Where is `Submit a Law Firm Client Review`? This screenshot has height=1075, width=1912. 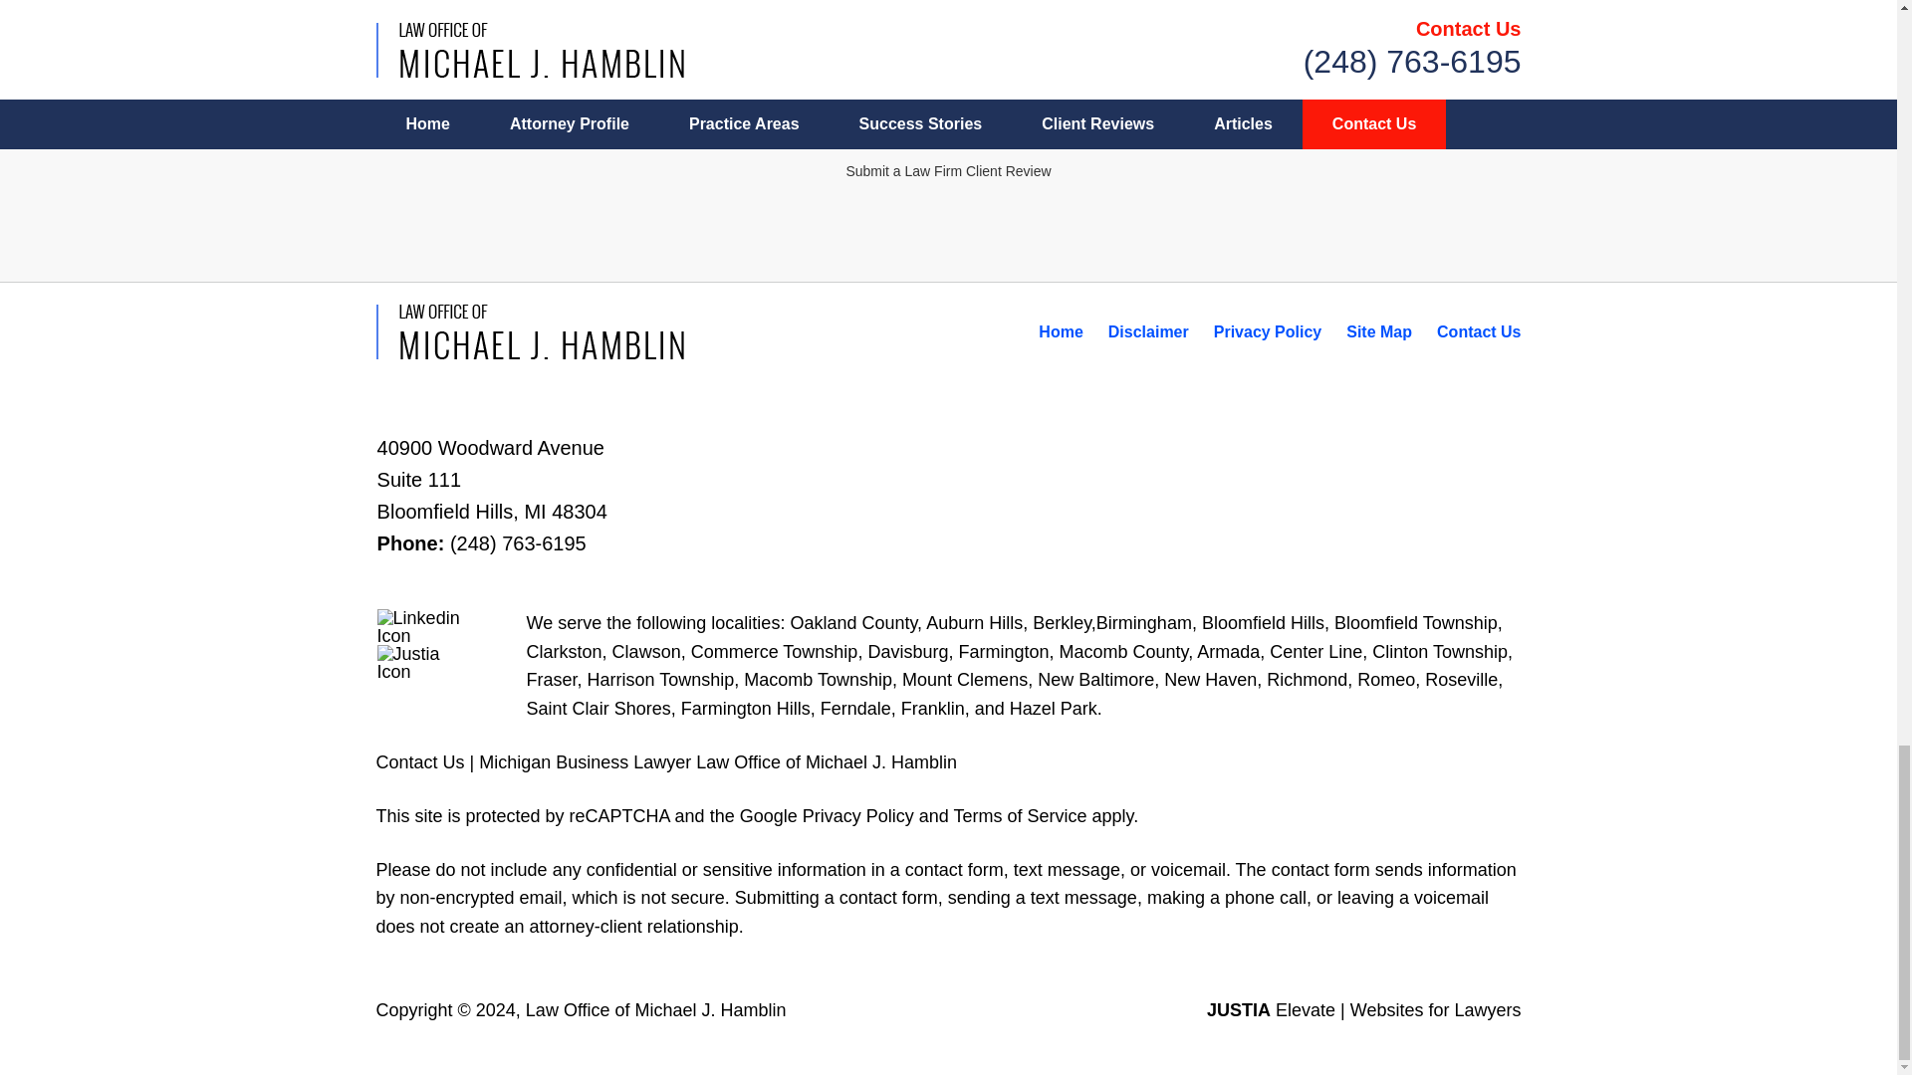
Submit a Law Firm Client Review is located at coordinates (947, 170).